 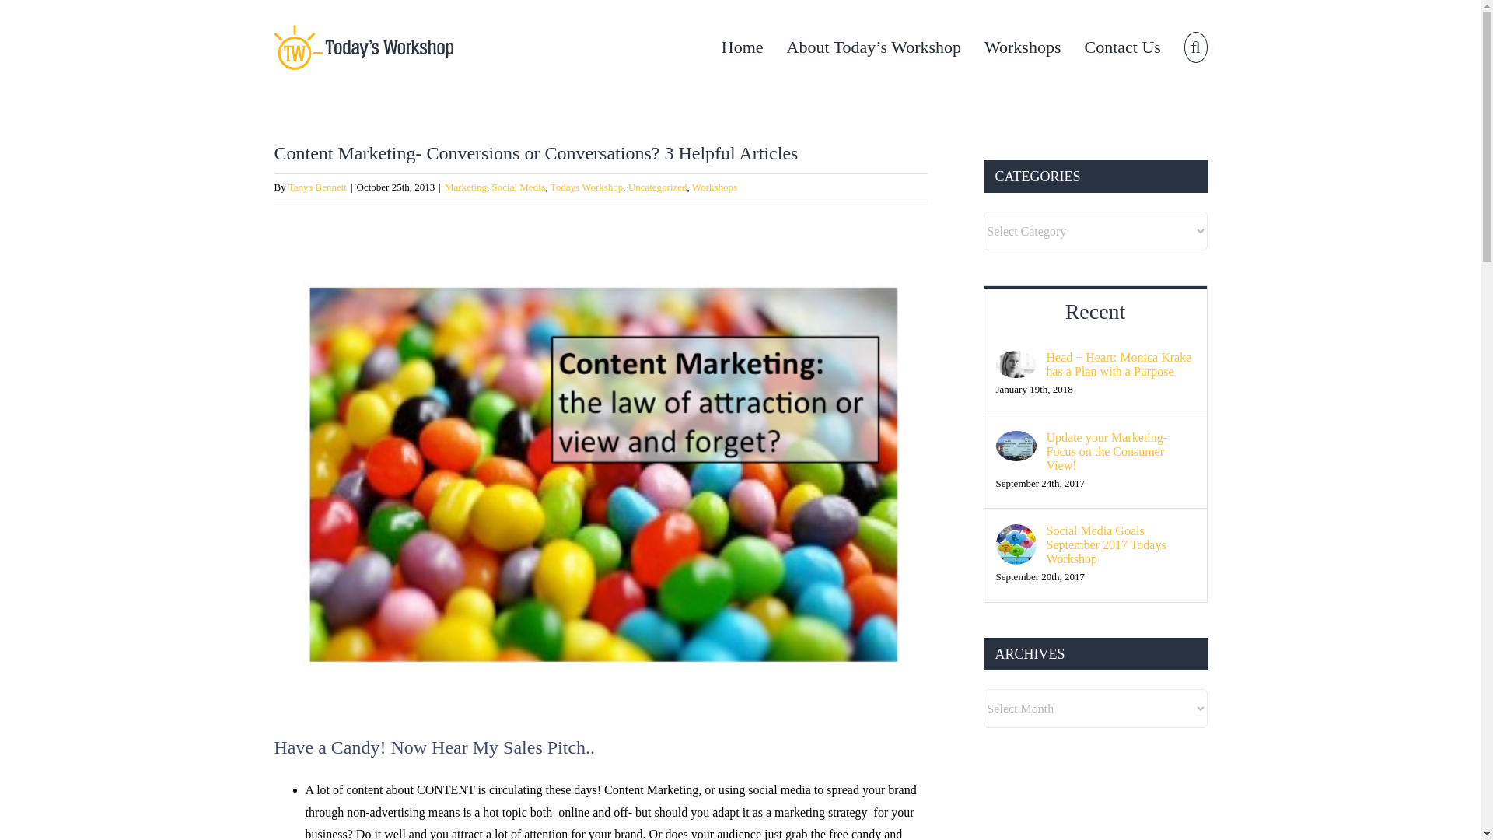 What do you see at coordinates (519, 187) in the screenshot?
I see `Social Media` at bounding box center [519, 187].